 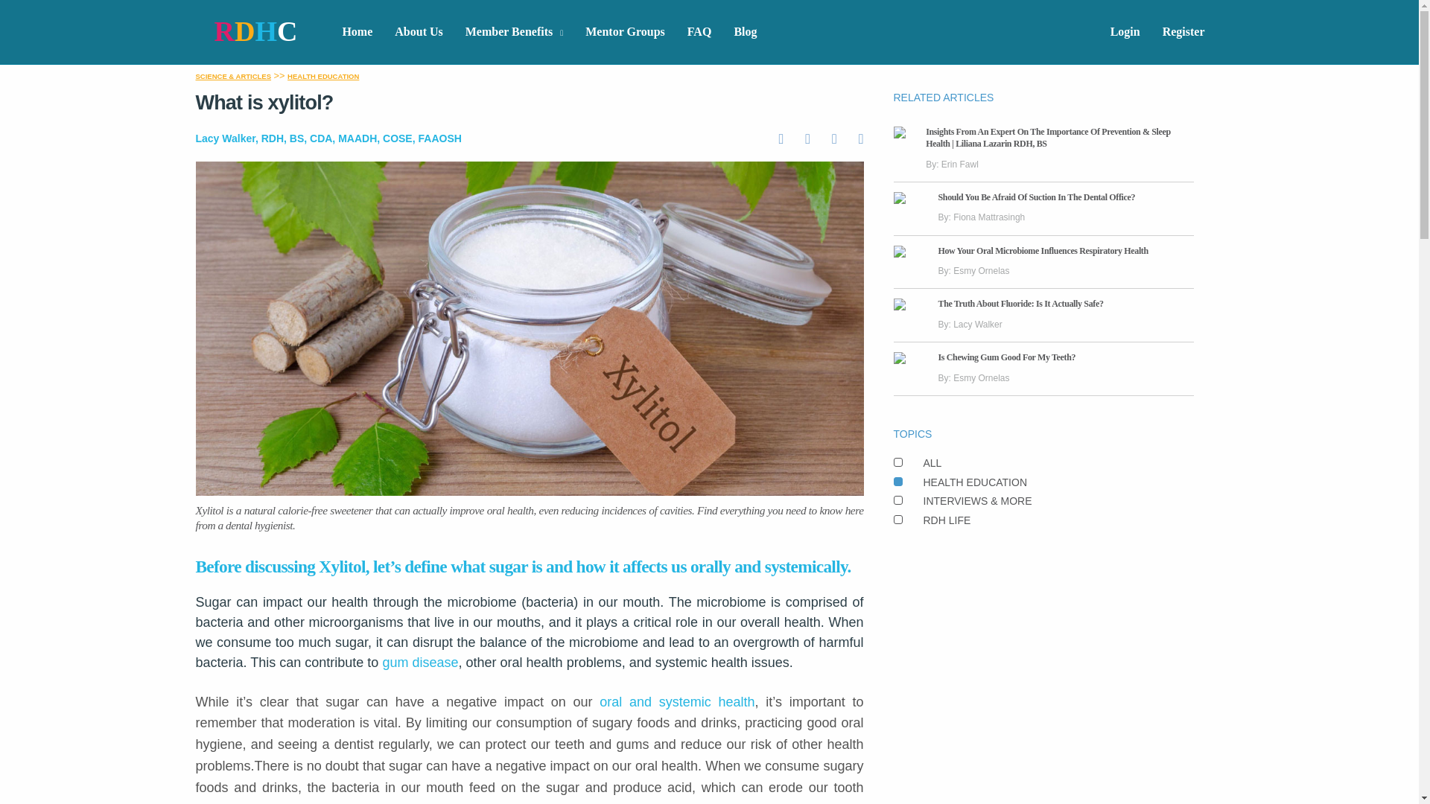 I want to click on Blog, so click(x=745, y=32).